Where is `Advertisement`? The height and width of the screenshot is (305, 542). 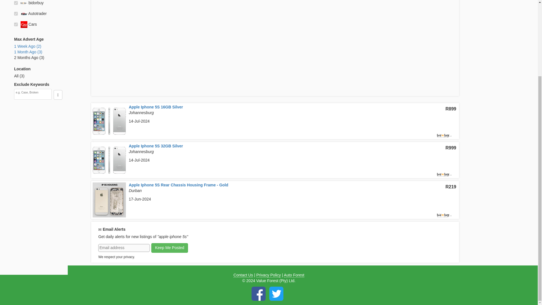
Advertisement is located at coordinates (502, 72).